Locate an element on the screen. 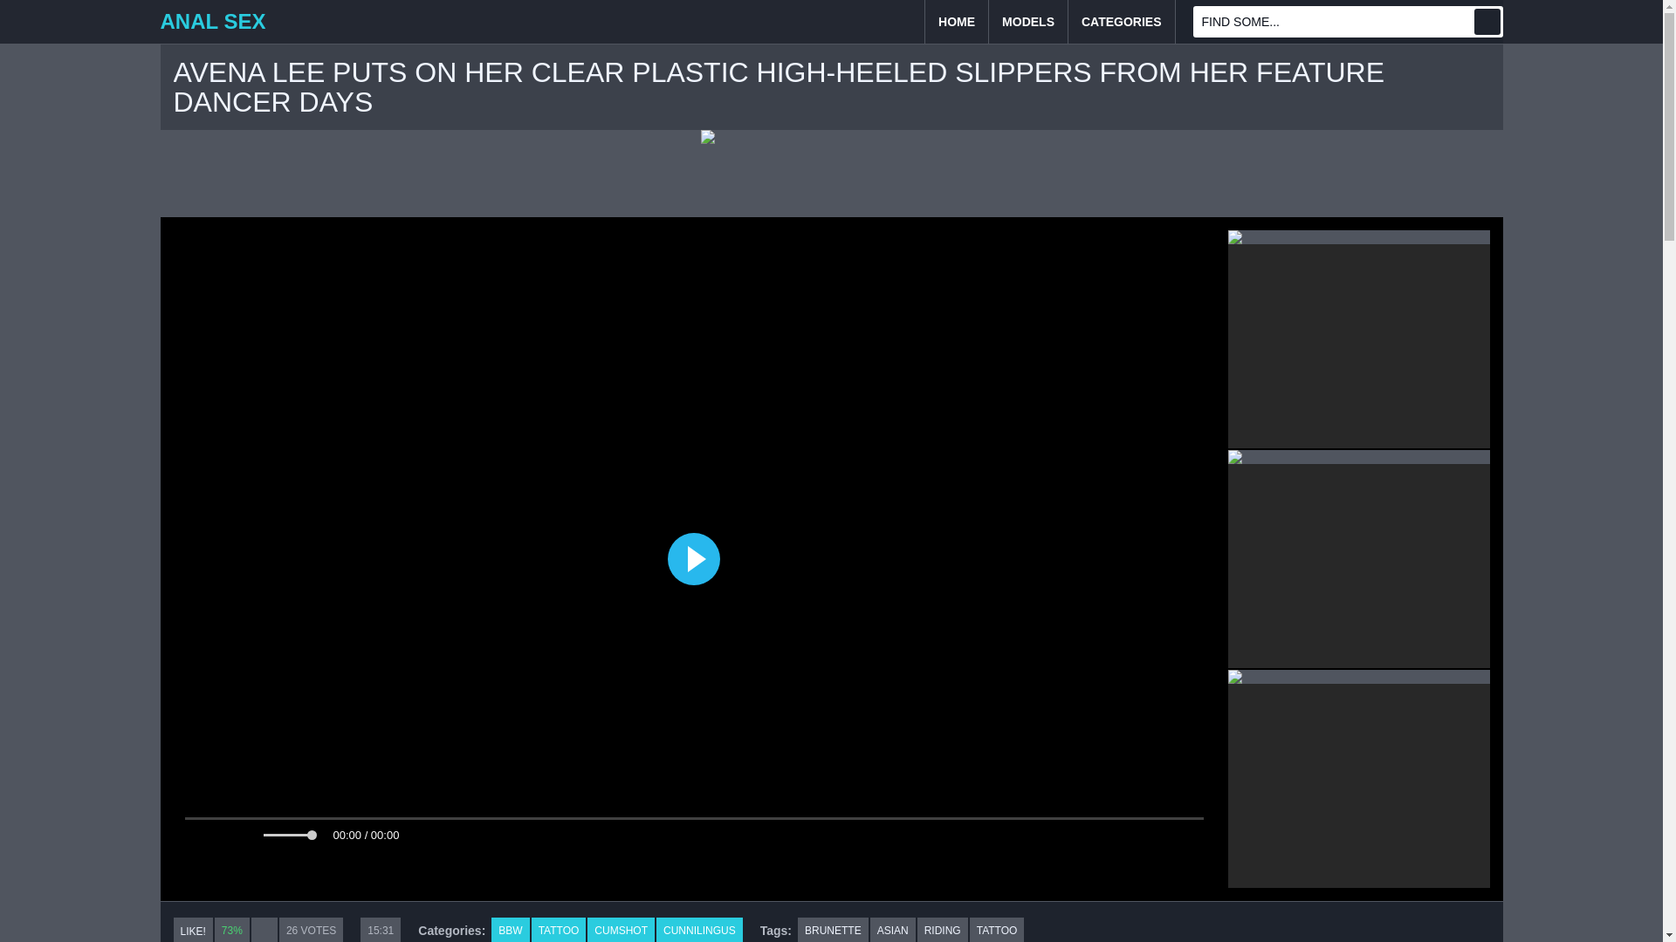 The image size is (1676, 942). LIKE! is located at coordinates (192, 930).